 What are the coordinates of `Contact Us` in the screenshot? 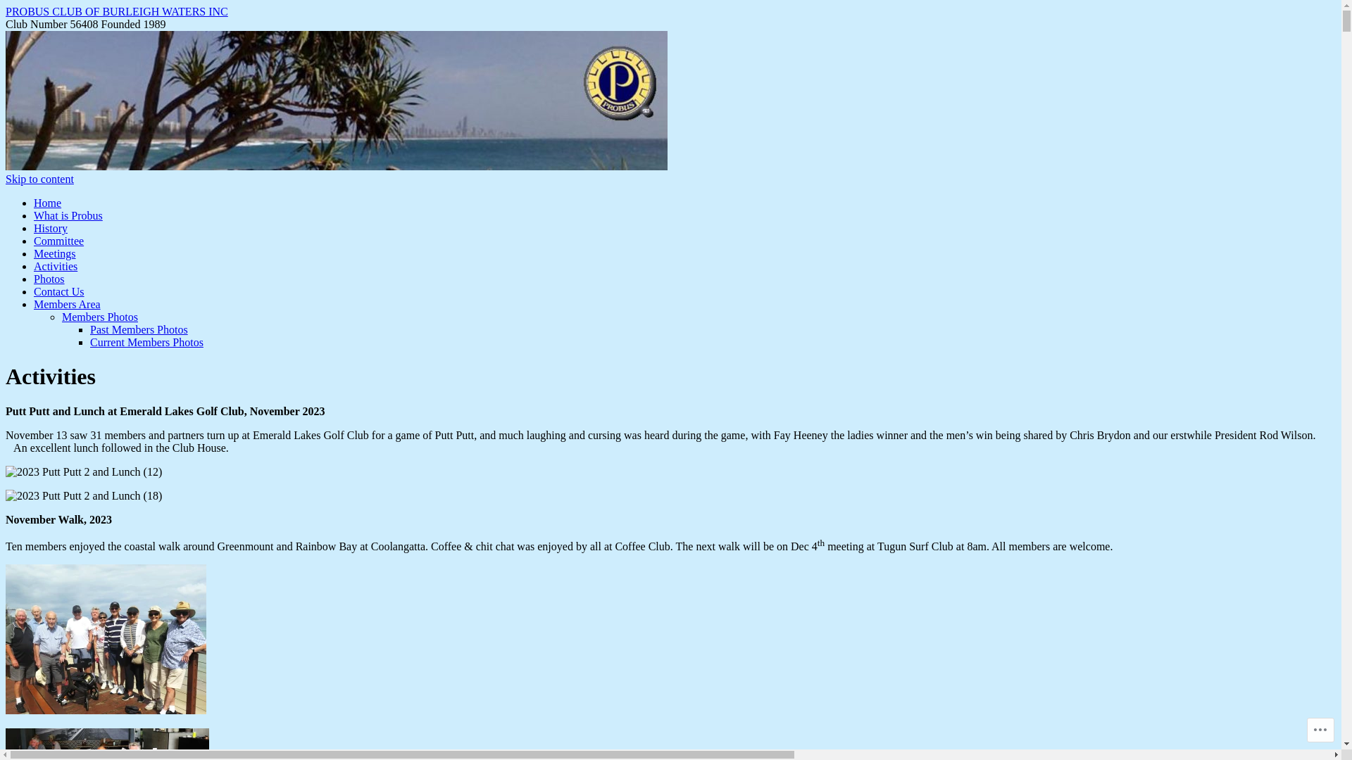 It's located at (59, 291).